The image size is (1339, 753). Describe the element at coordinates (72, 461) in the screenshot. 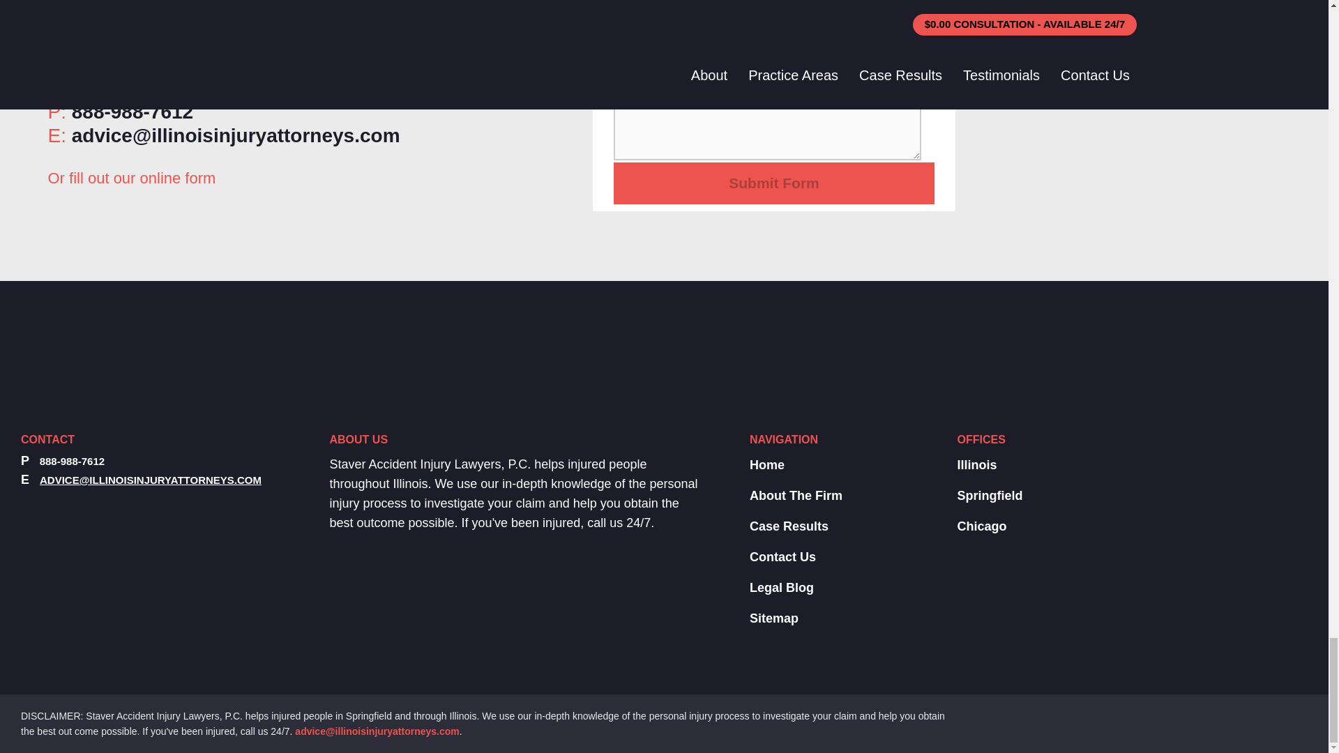

I see `Call Staver Accident Injury Lawyers, P.C.` at that location.